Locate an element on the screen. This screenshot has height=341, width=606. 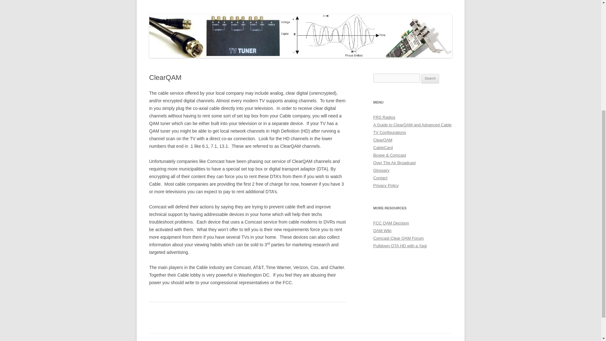
Advertisement is located at coordinates (300, 2).